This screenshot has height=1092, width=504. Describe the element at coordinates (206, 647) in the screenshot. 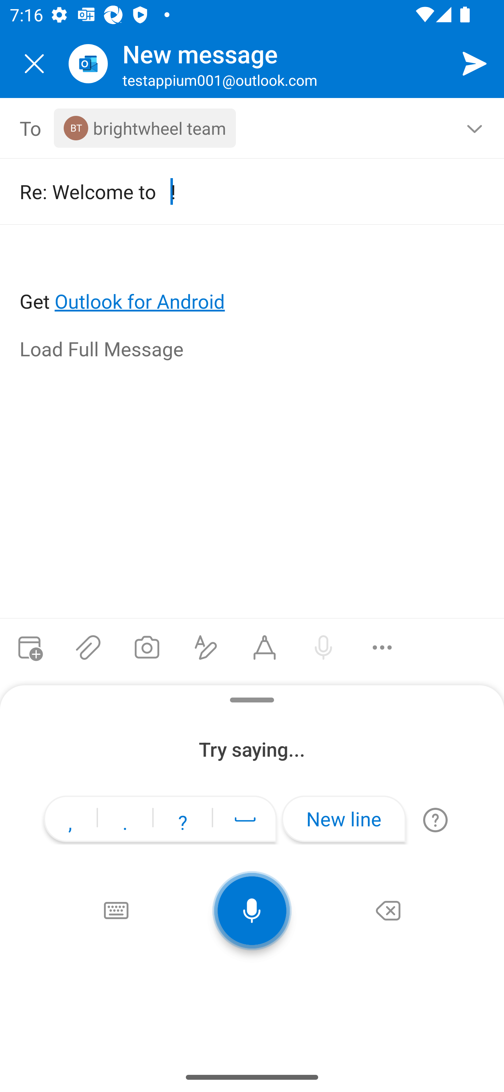

I see `Show formatting options` at that location.